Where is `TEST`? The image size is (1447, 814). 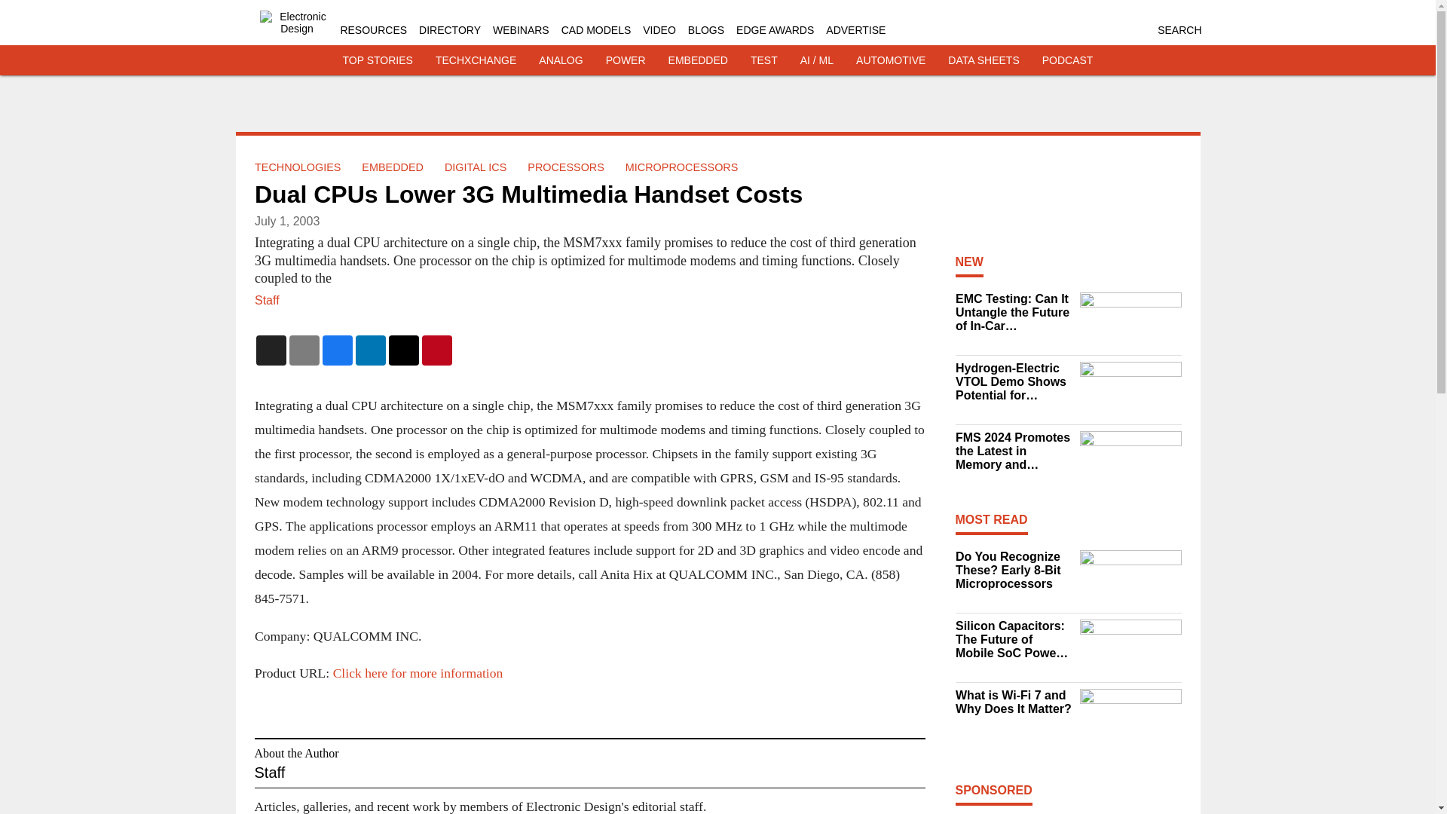
TEST is located at coordinates (764, 60).